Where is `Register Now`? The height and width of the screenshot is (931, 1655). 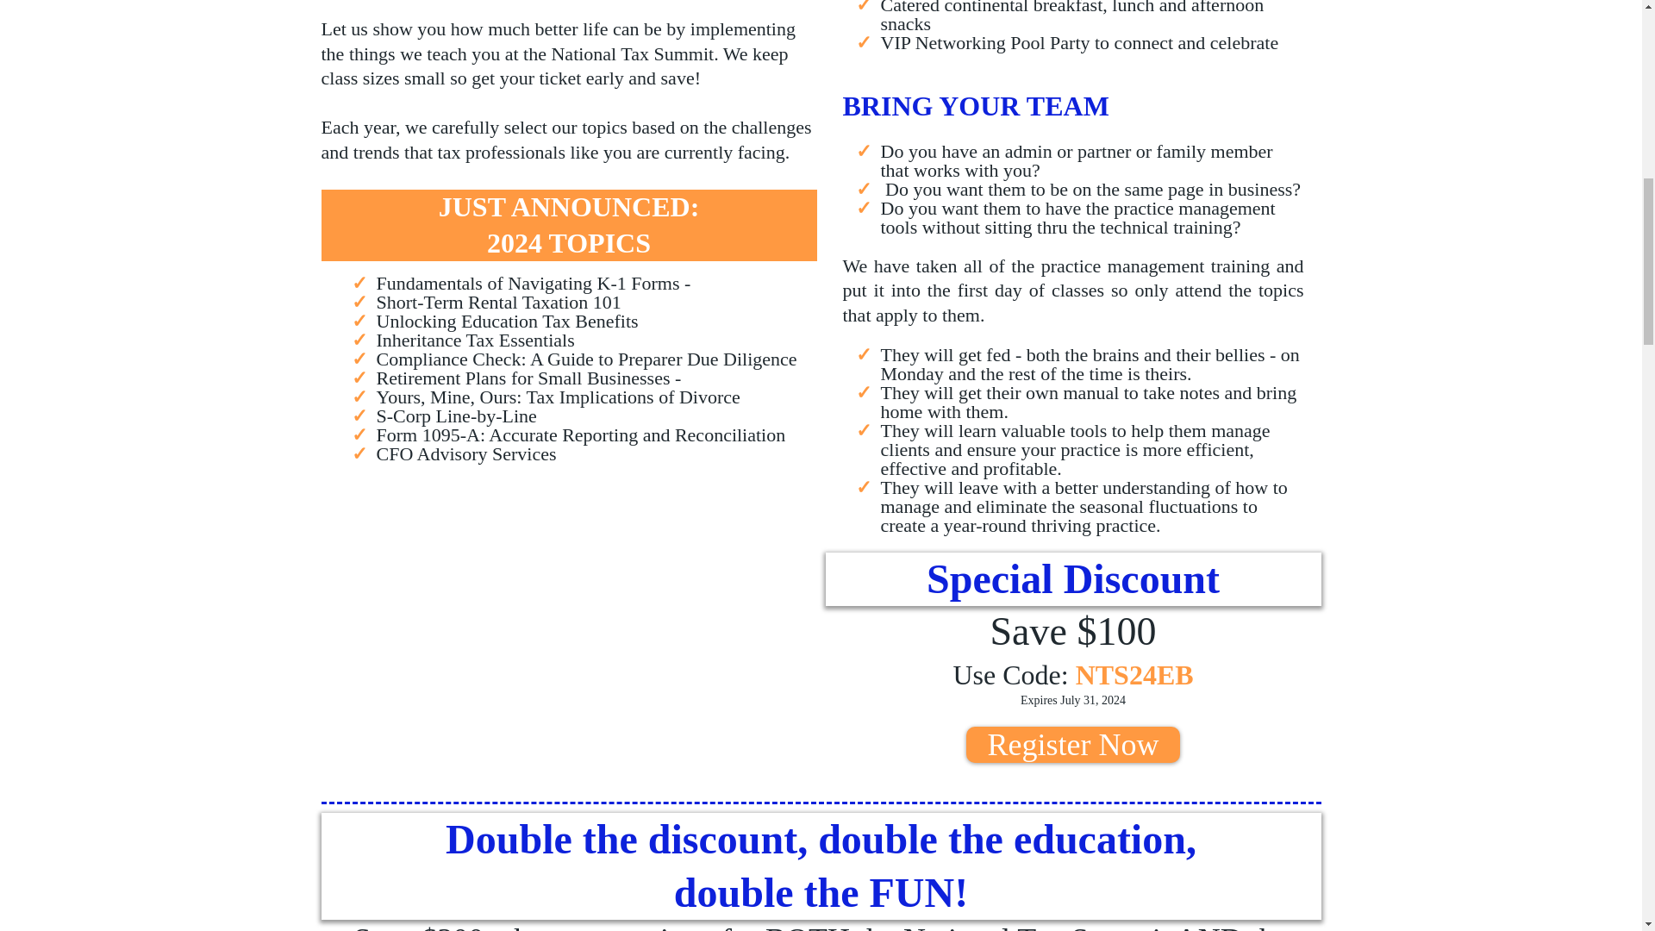
Register Now is located at coordinates (1074, 745).